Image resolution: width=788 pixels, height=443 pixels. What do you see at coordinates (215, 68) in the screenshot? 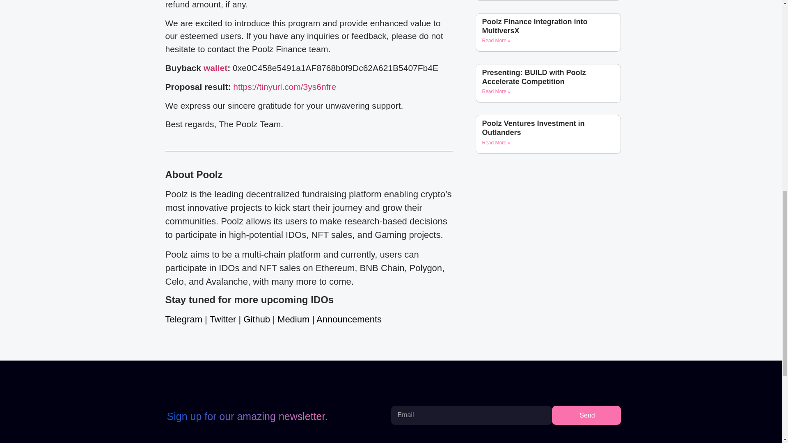
I see `wallet` at bounding box center [215, 68].